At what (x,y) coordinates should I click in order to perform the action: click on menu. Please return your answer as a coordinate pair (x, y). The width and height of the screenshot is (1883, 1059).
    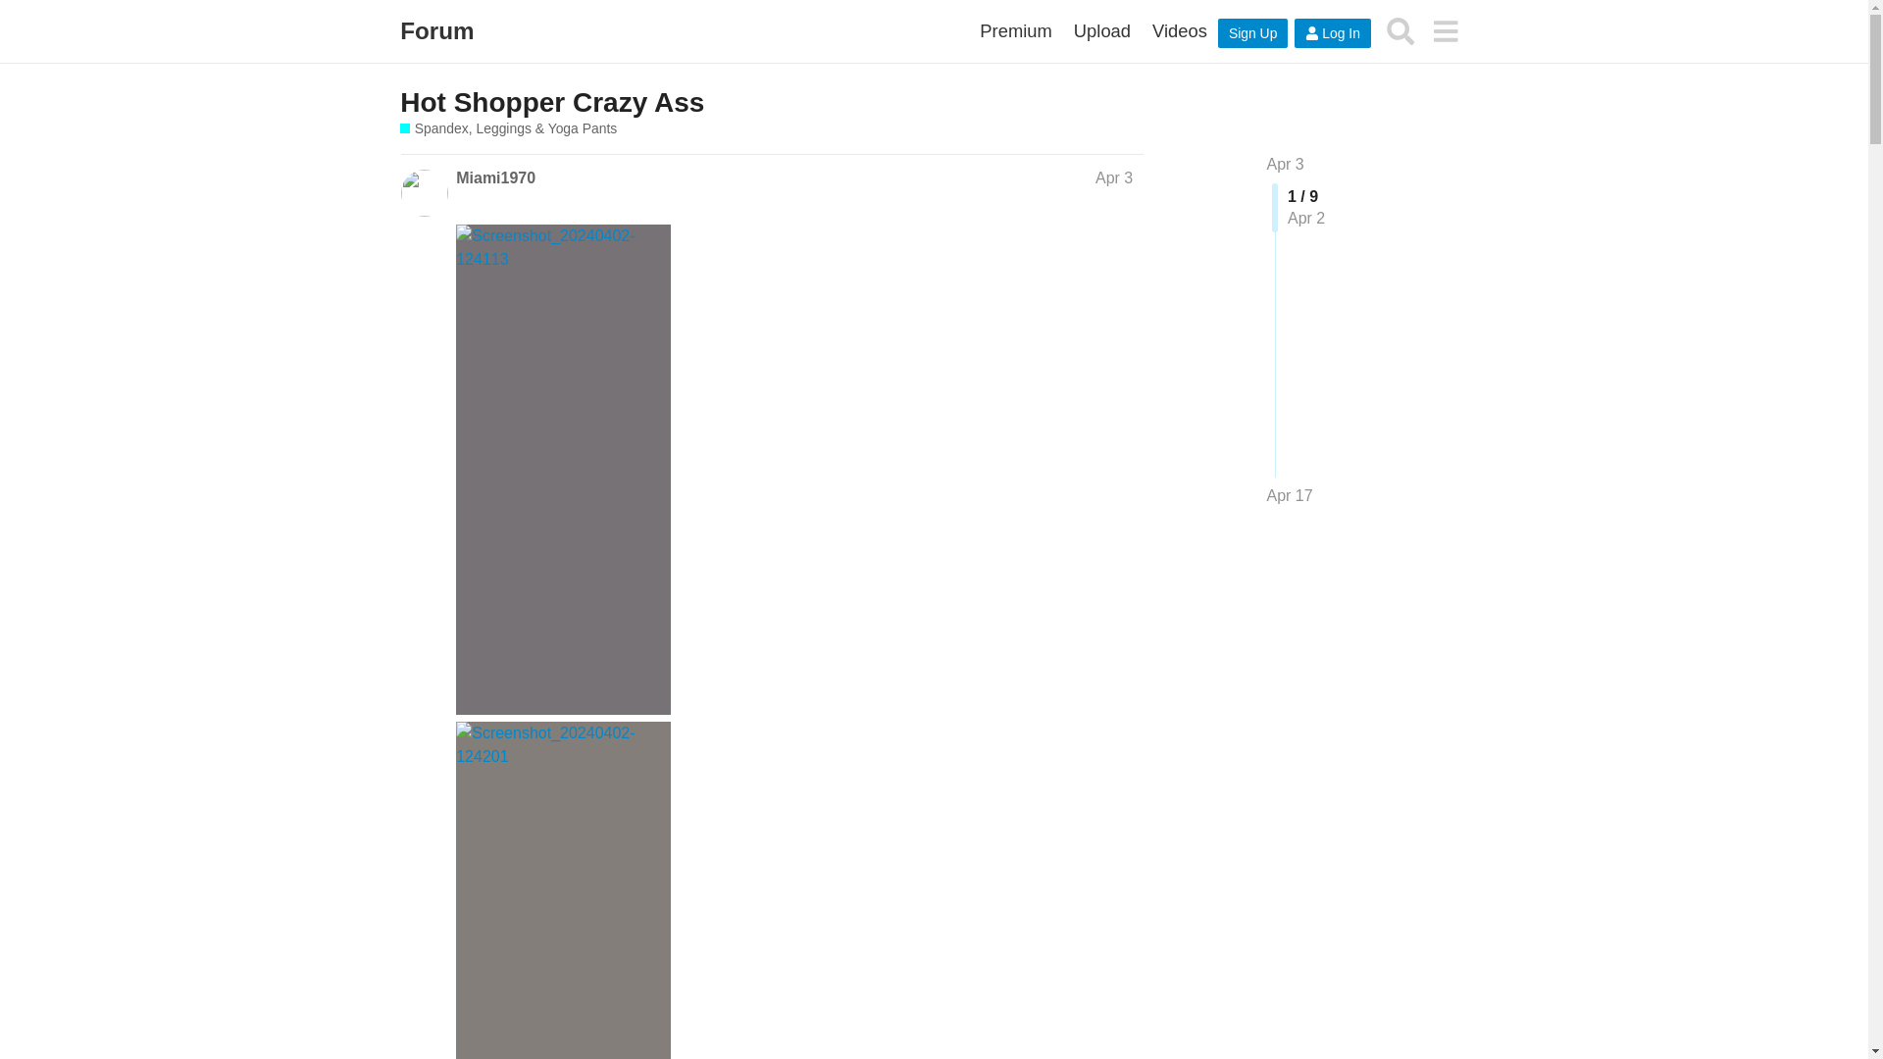
    Looking at the image, I should click on (1445, 30).